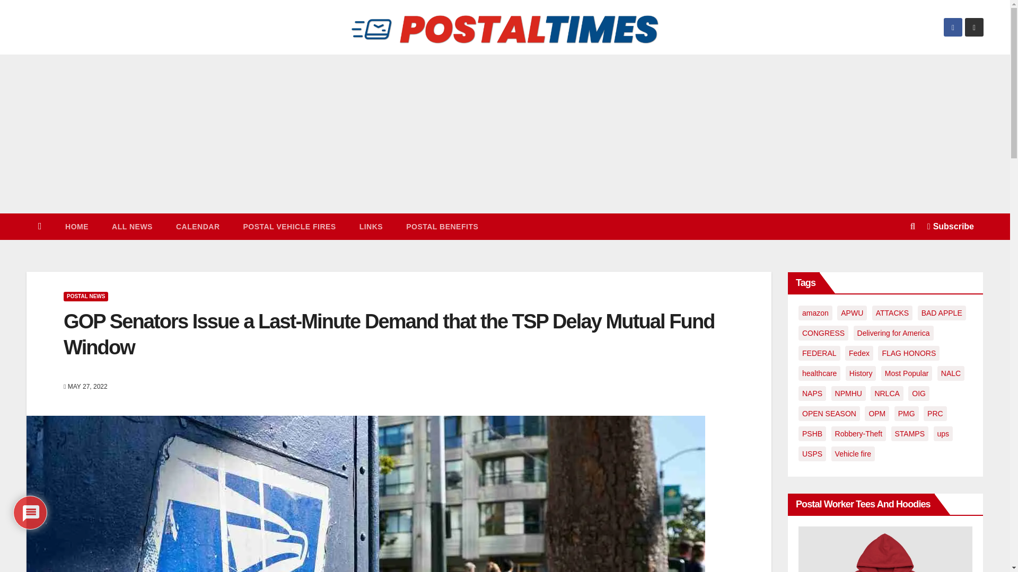 The width and height of the screenshot is (1018, 572). What do you see at coordinates (371, 226) in the screenshot?
I see `LINKS` at bounding box center [371, 226].